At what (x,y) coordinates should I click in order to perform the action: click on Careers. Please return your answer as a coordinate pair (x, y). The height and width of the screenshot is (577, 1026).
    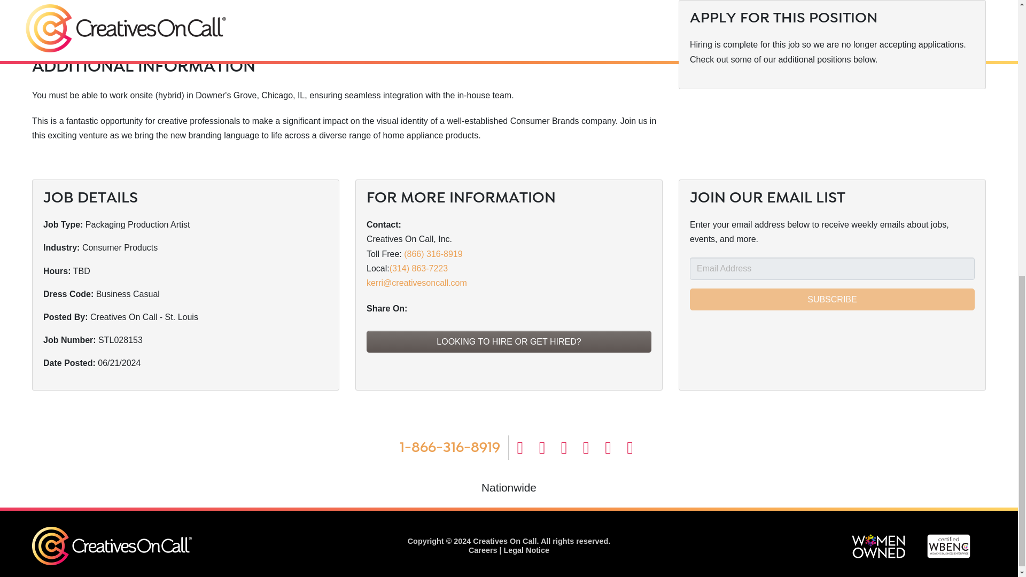
    Looking at the image, I should click on (483, 550).